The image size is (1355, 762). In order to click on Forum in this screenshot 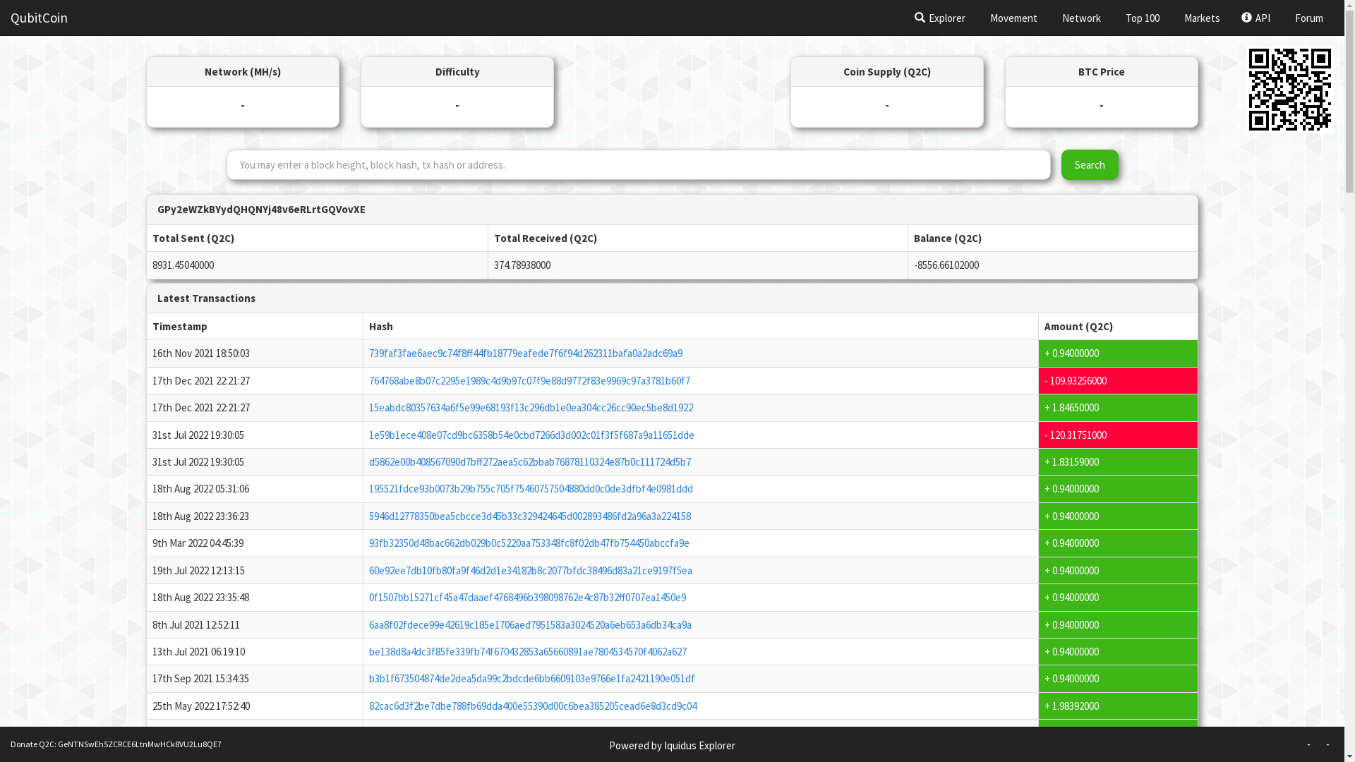, I will do `click(1307, 18)`.